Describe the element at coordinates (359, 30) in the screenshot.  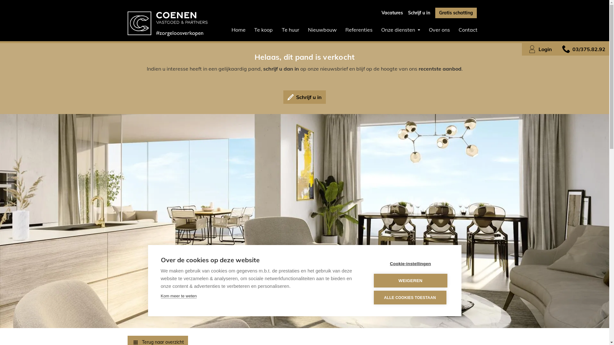
I see `Referenties` at that location.